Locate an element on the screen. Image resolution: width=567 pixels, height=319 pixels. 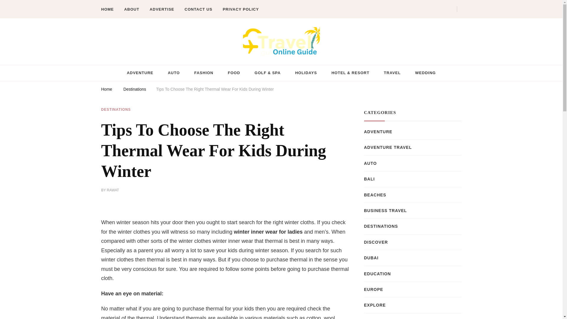
ADVERTISE is located at coordinates (162, 9).